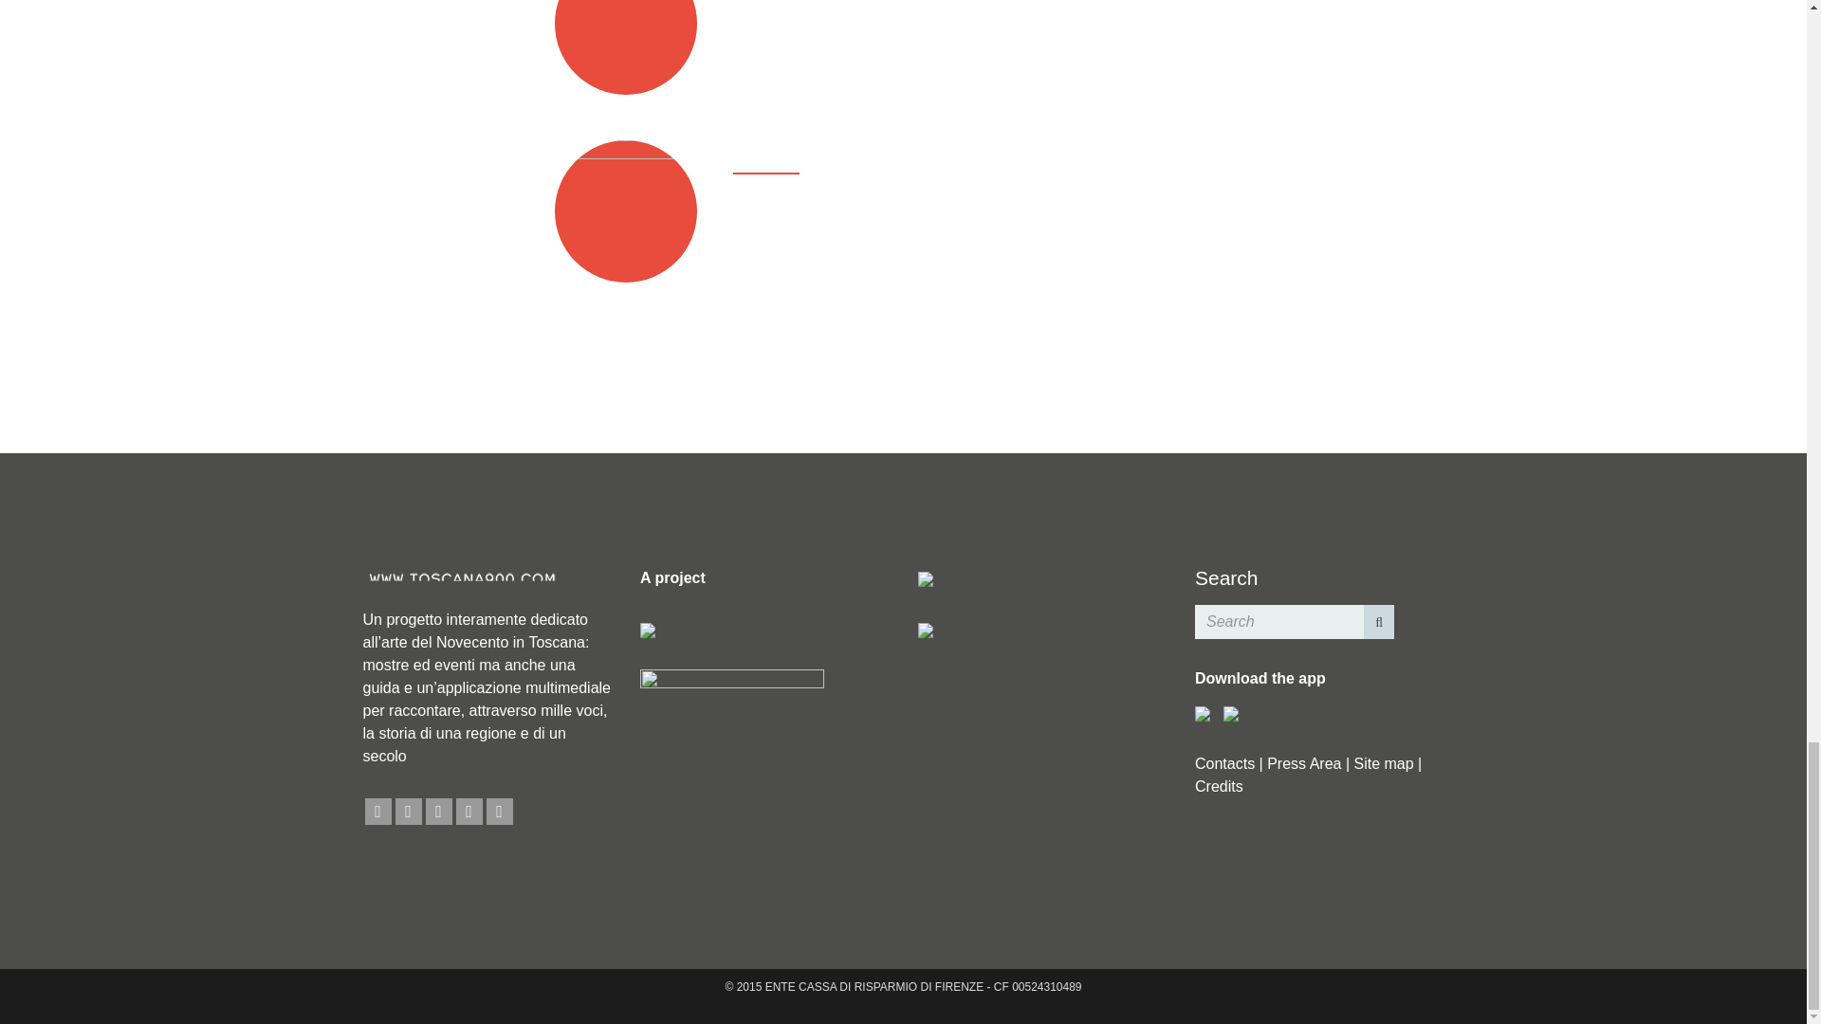 The height and width of the screenshot is (1024, 1821). Describe the element at coordinates (844, 207) in the screenshot. I see `Museo Fondazione Marino Marini` at that location.